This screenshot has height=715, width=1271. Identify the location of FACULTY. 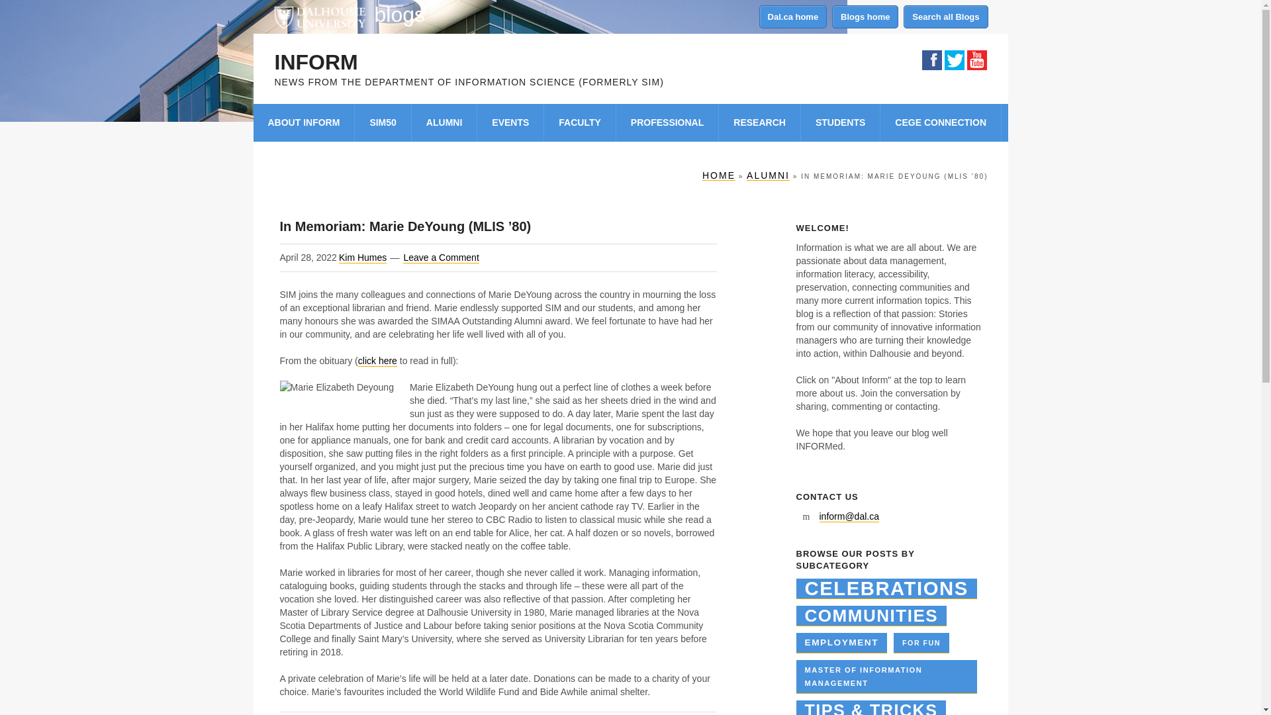
(580, 122).